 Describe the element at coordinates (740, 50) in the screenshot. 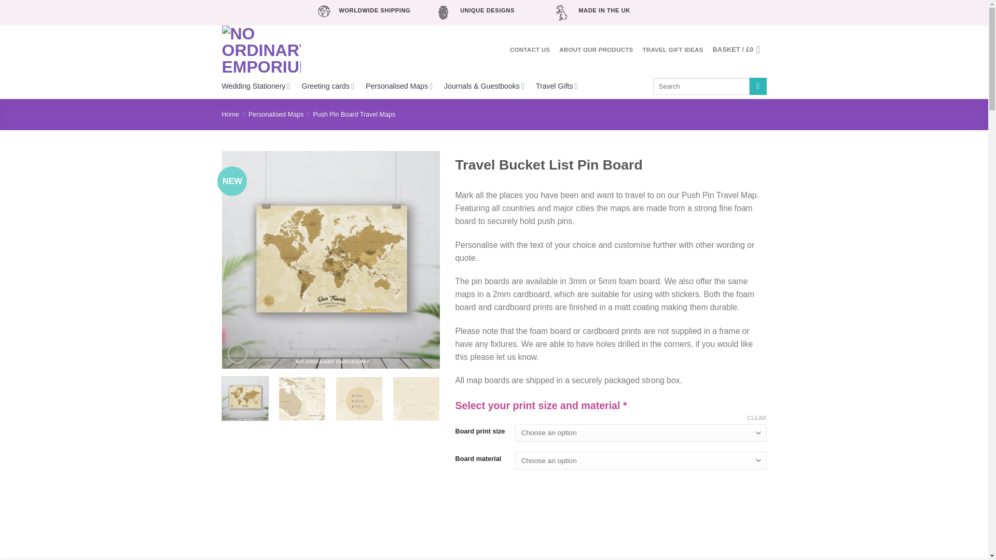

I see `Basket` at that location.